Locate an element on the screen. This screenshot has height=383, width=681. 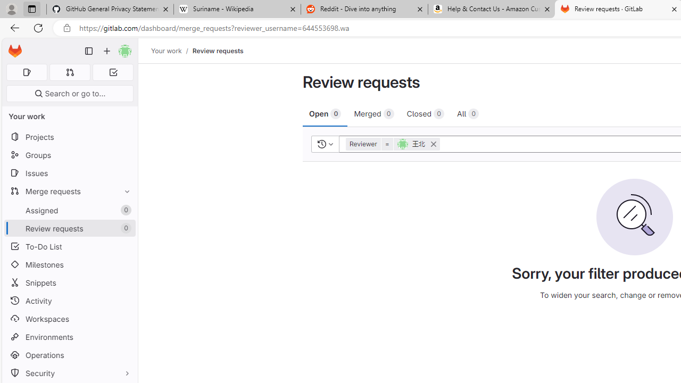
All 0 is located at coordinates (468, 113).